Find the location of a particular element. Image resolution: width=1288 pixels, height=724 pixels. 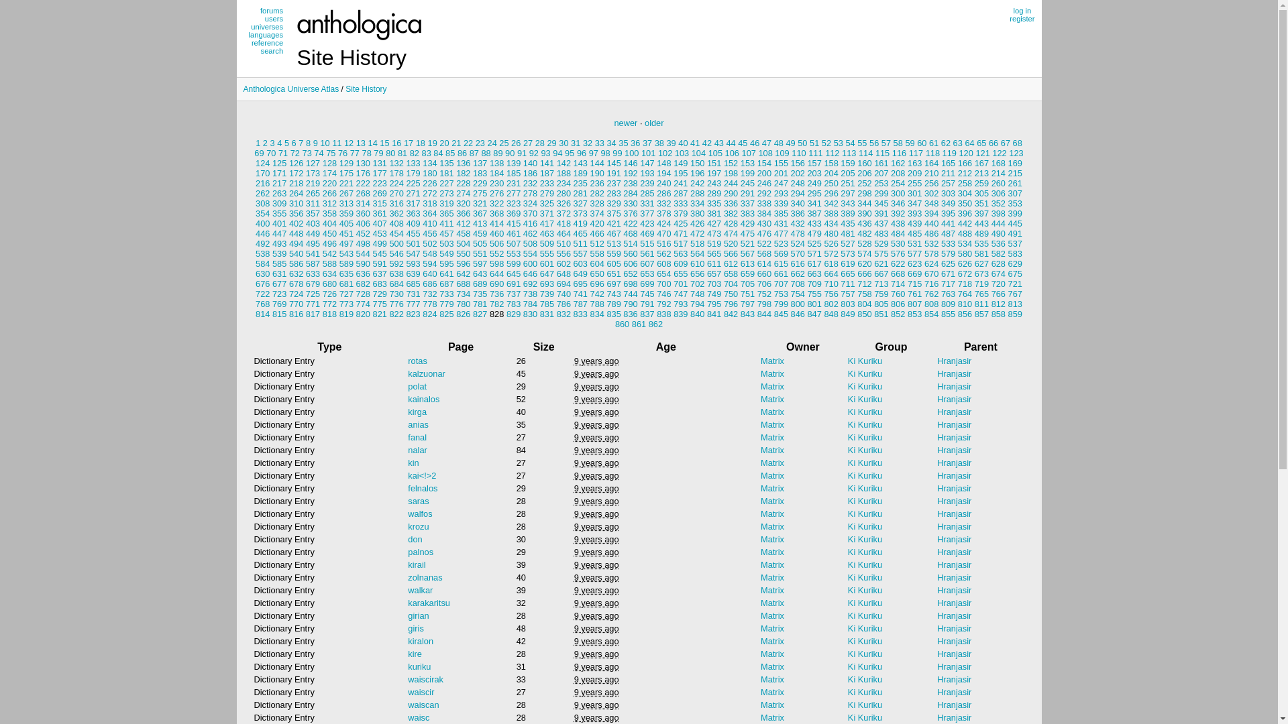

143 is located at coordinates (581, 164).